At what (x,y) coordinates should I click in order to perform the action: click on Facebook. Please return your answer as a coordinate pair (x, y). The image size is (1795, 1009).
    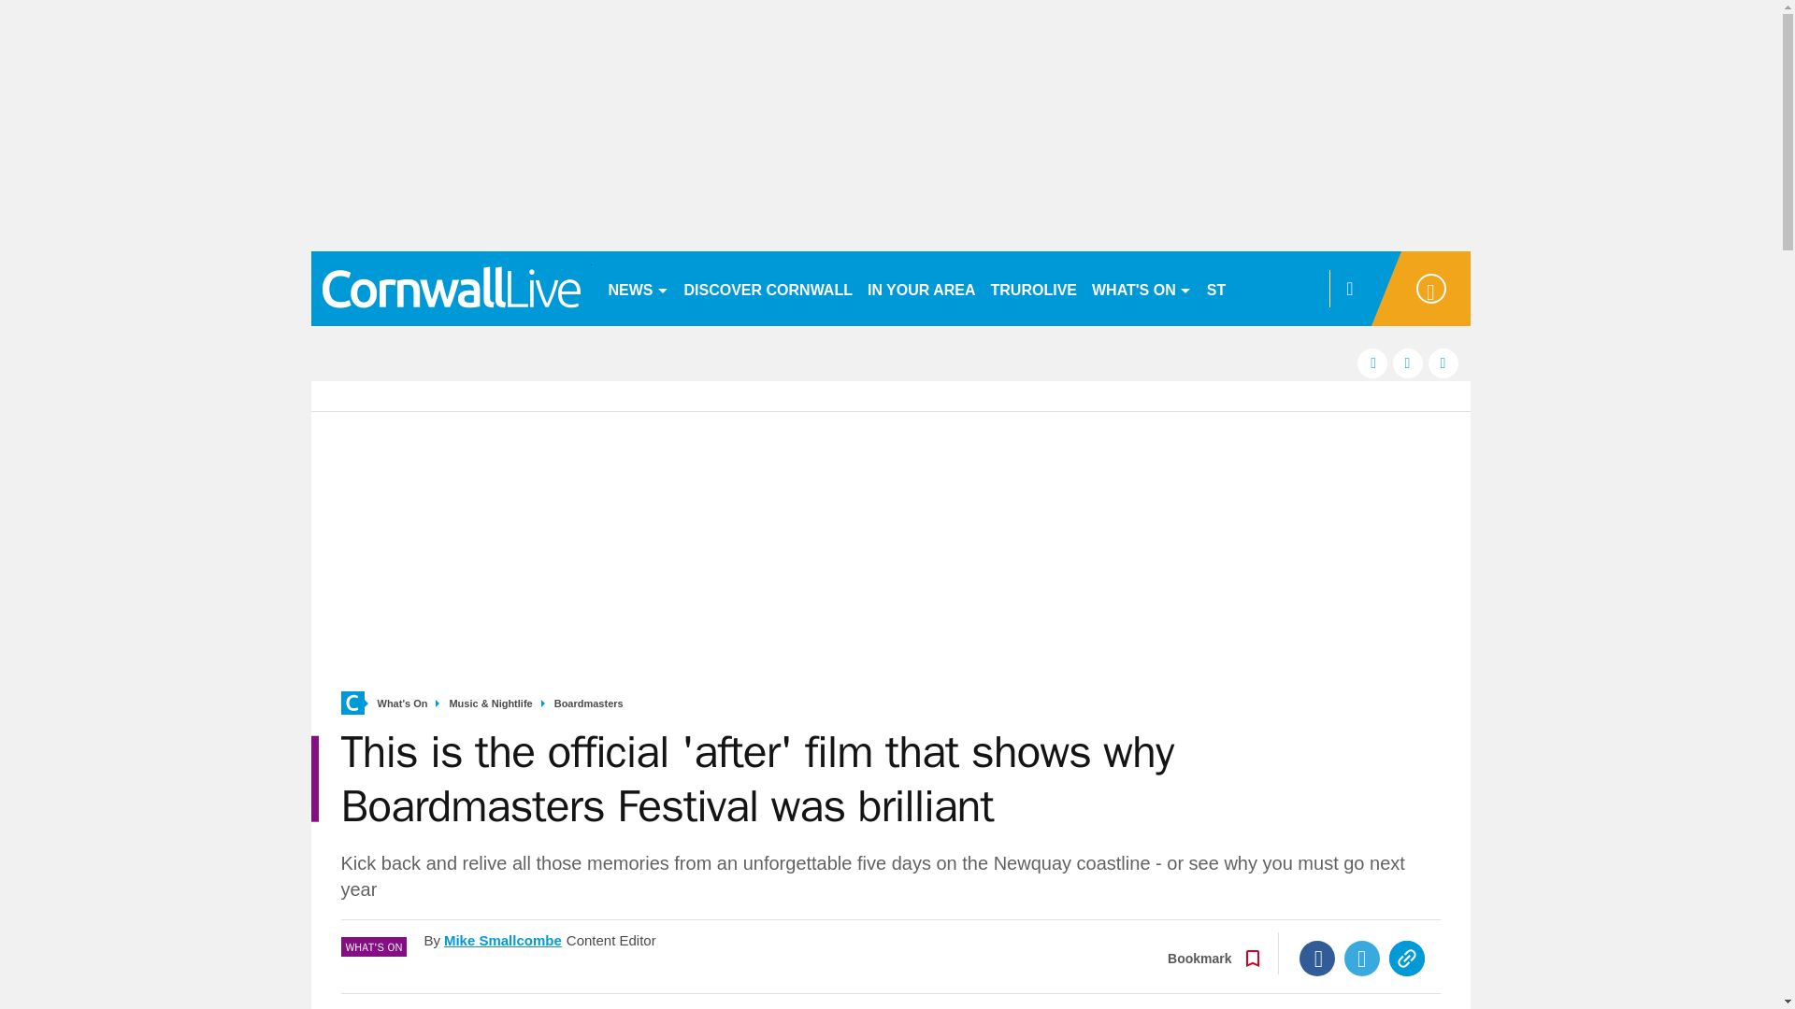
    Looking at the image, I should click on (1317, 959).